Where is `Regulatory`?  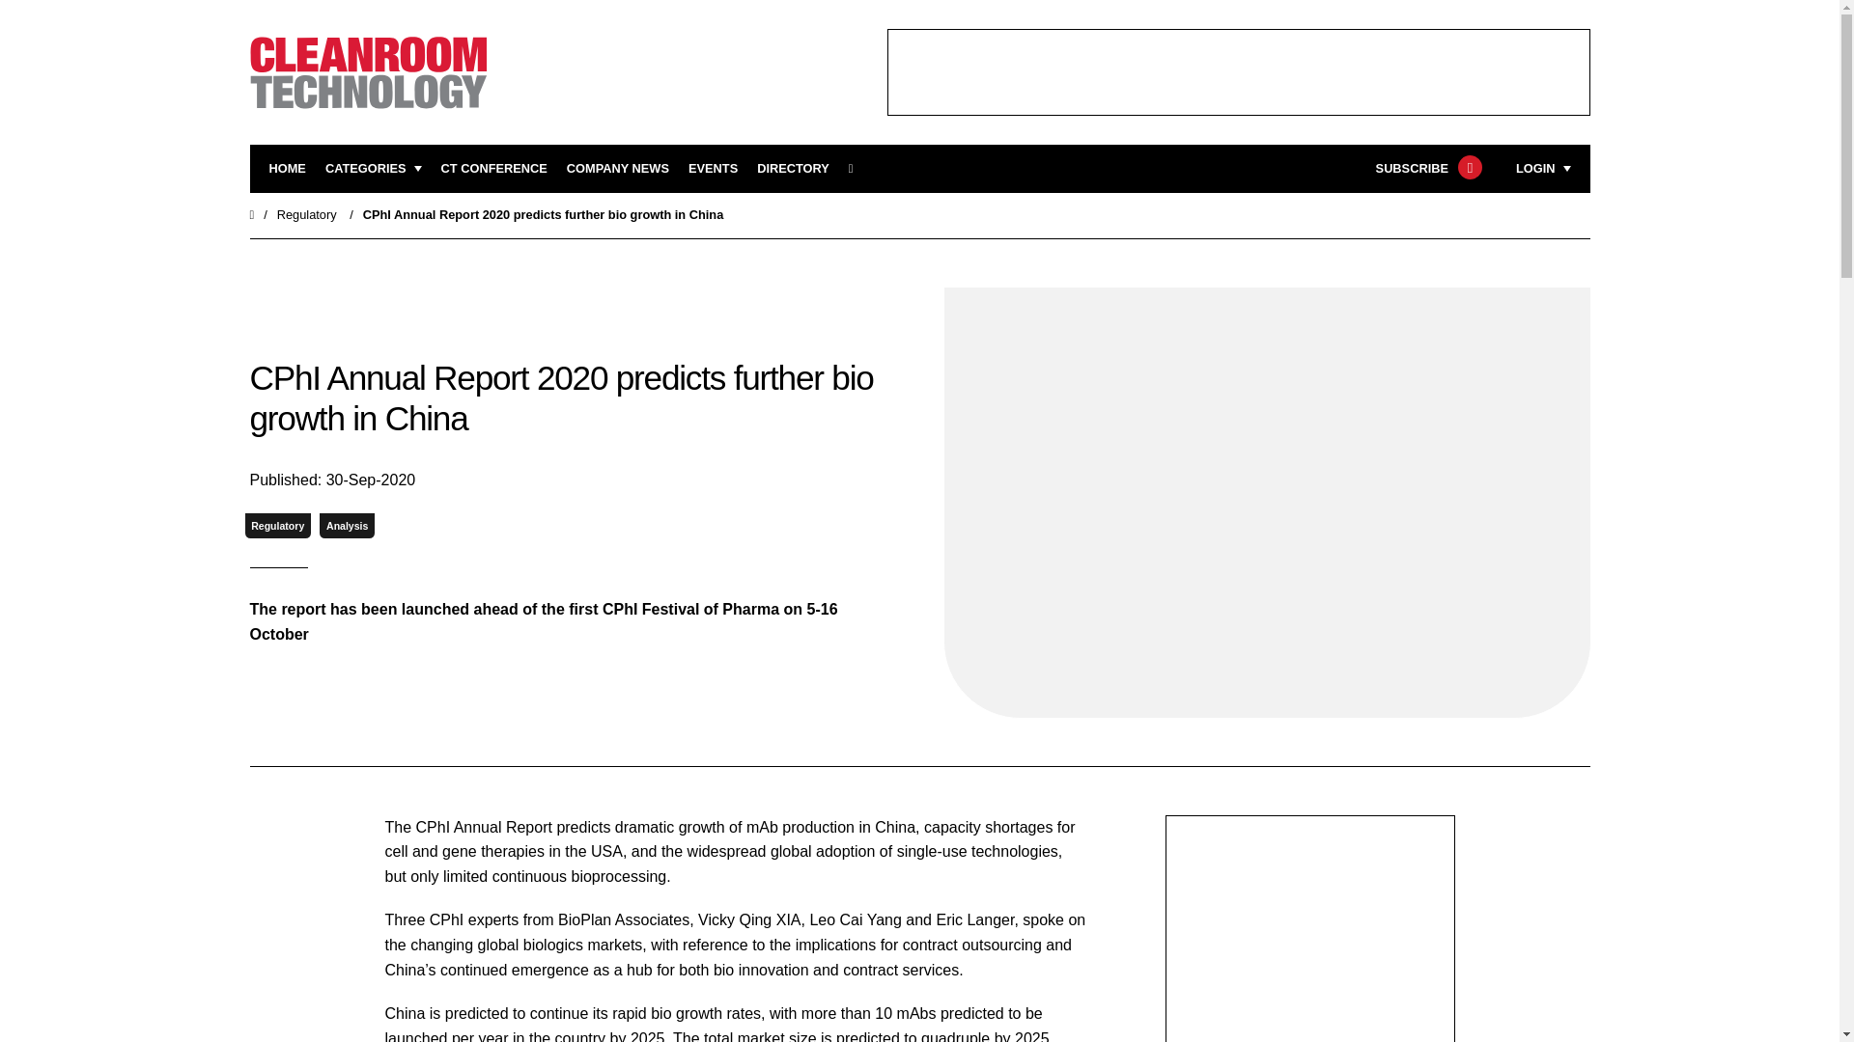
Regulatory is located at coordinates (307, 214).